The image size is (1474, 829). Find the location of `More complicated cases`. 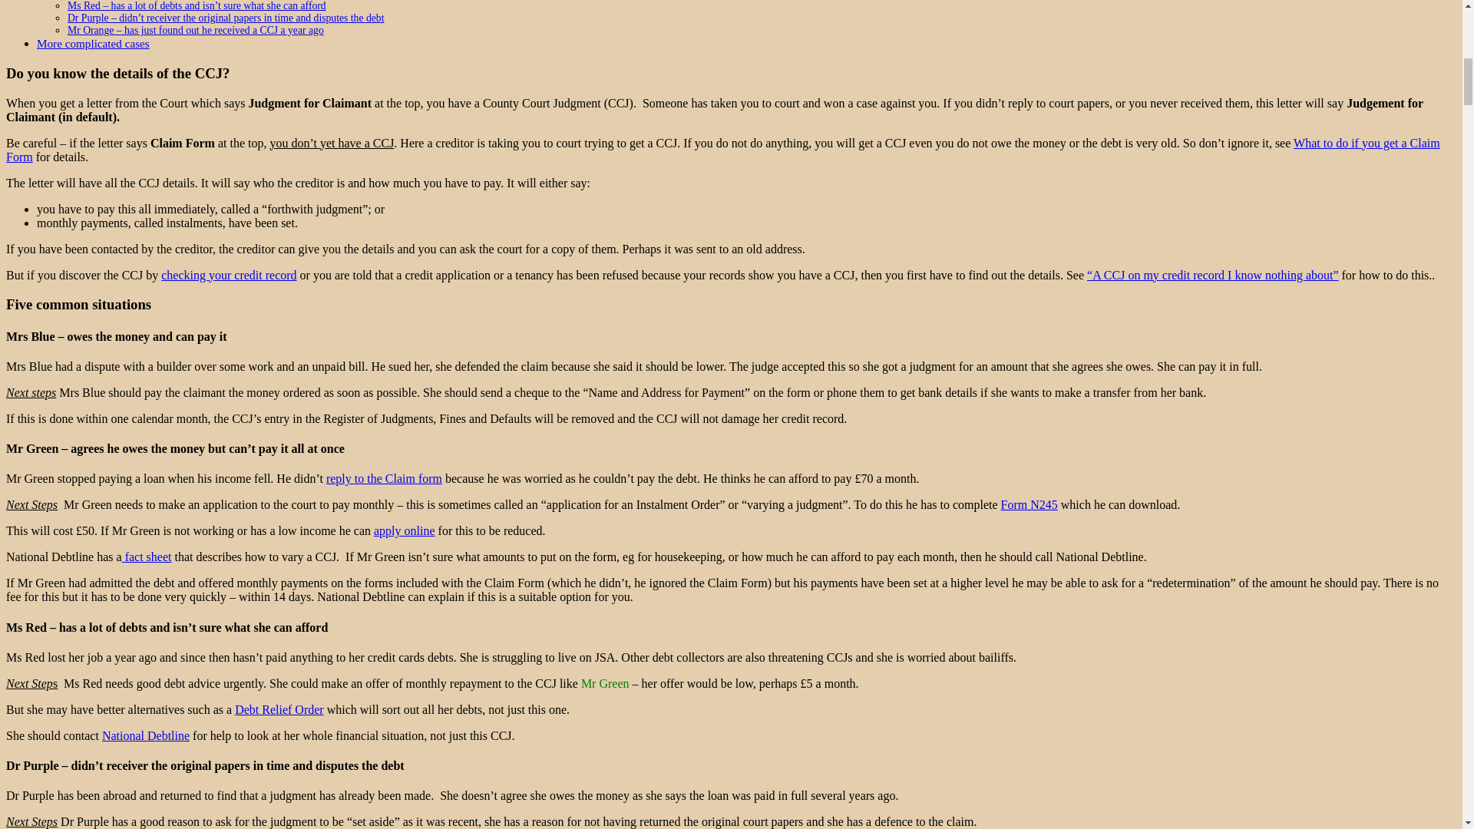

More complicated cases is located at coordinates (94, 43).